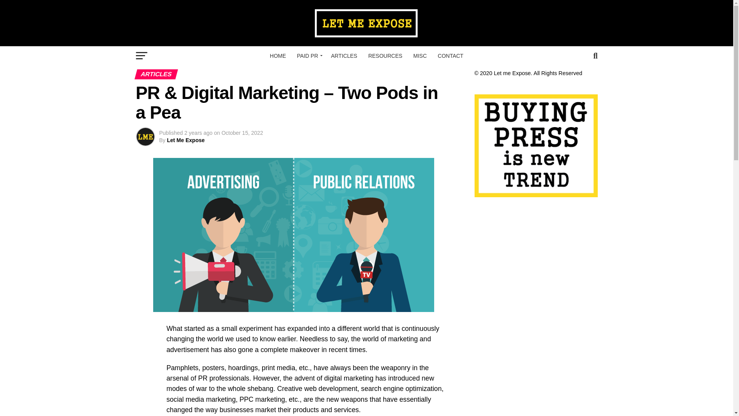 The height and width of the screenshot is (416, 739). Describe the element at coordinates (450, 55) in the screenshot. I see `CONTACT` at that location.